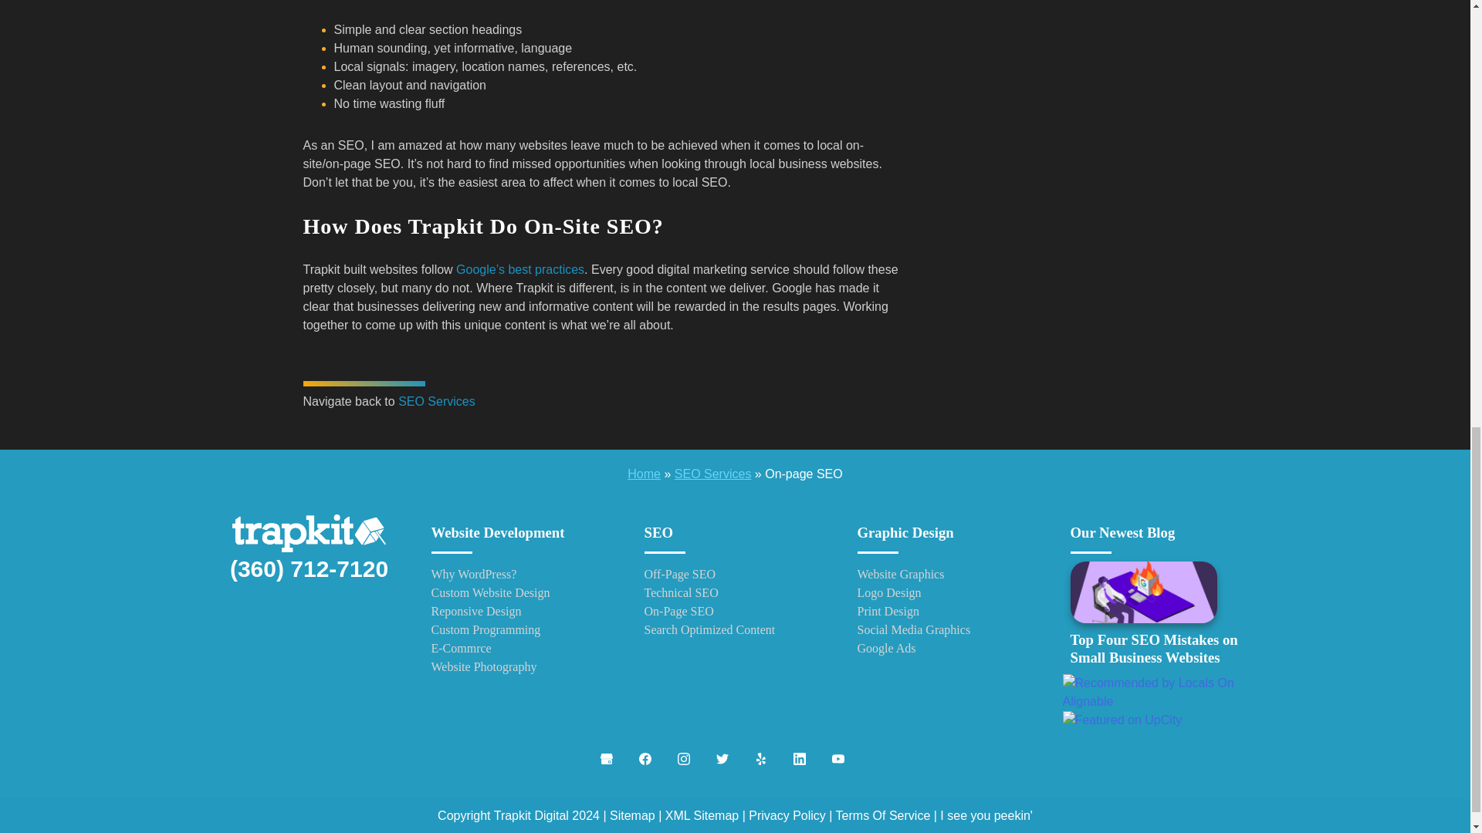 This screenshot has width=1482, height=833. What do you see at coordinates (522, 666) in the screenshot?
I see `Website Photography` at bounding box center [522, 666].